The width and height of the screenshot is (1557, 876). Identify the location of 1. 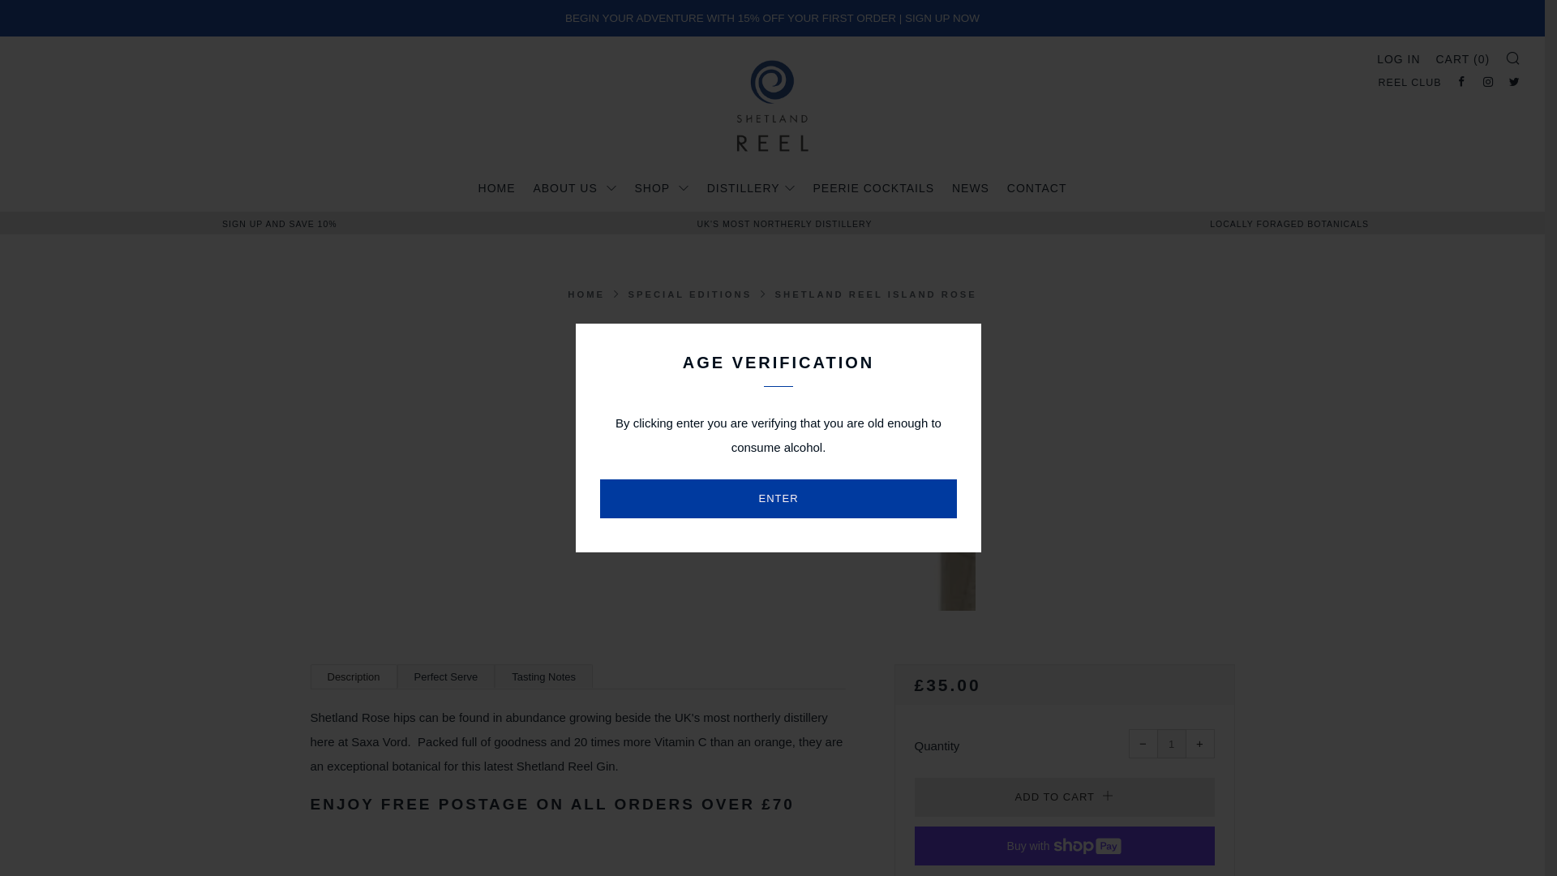
(1171, 743).